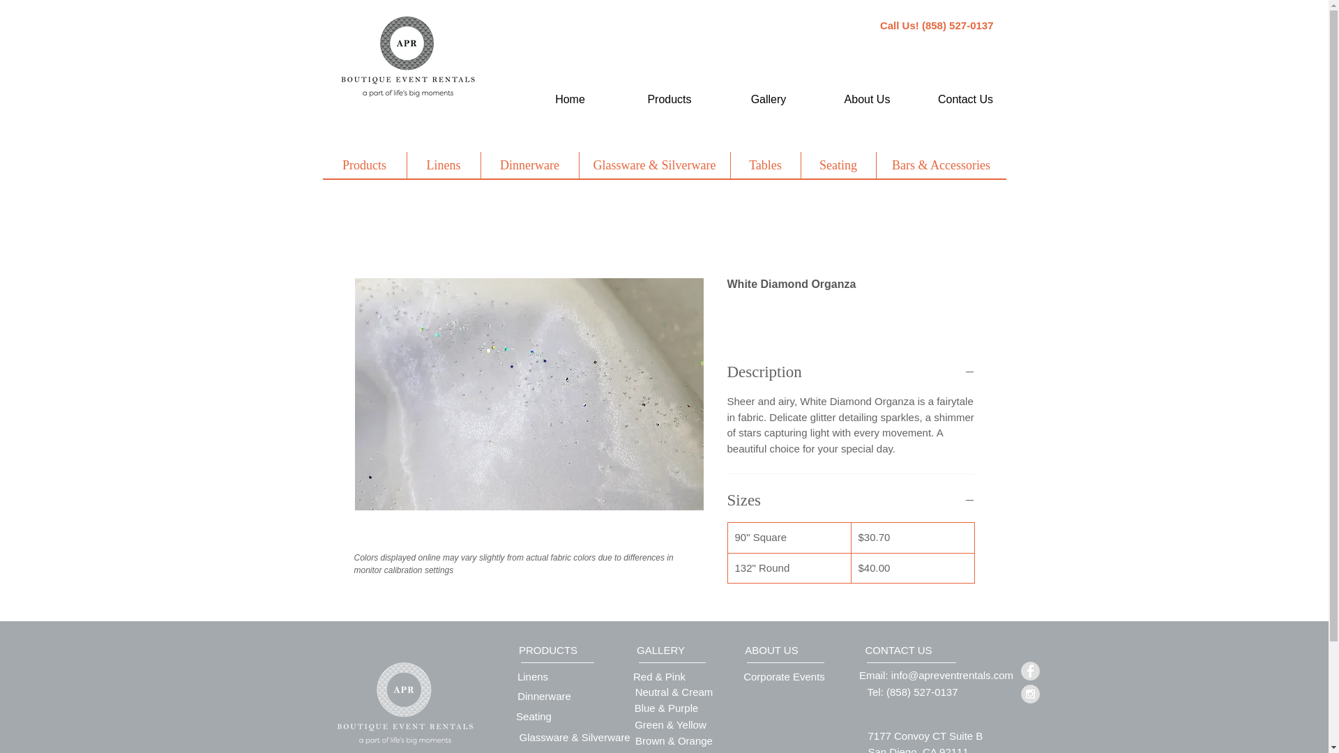 The height and width of the screenshot is (753, 1339). What do you see at coordinates (764, 165) in the screenshot?
I see `Tables` at bounding box center [764, 165].